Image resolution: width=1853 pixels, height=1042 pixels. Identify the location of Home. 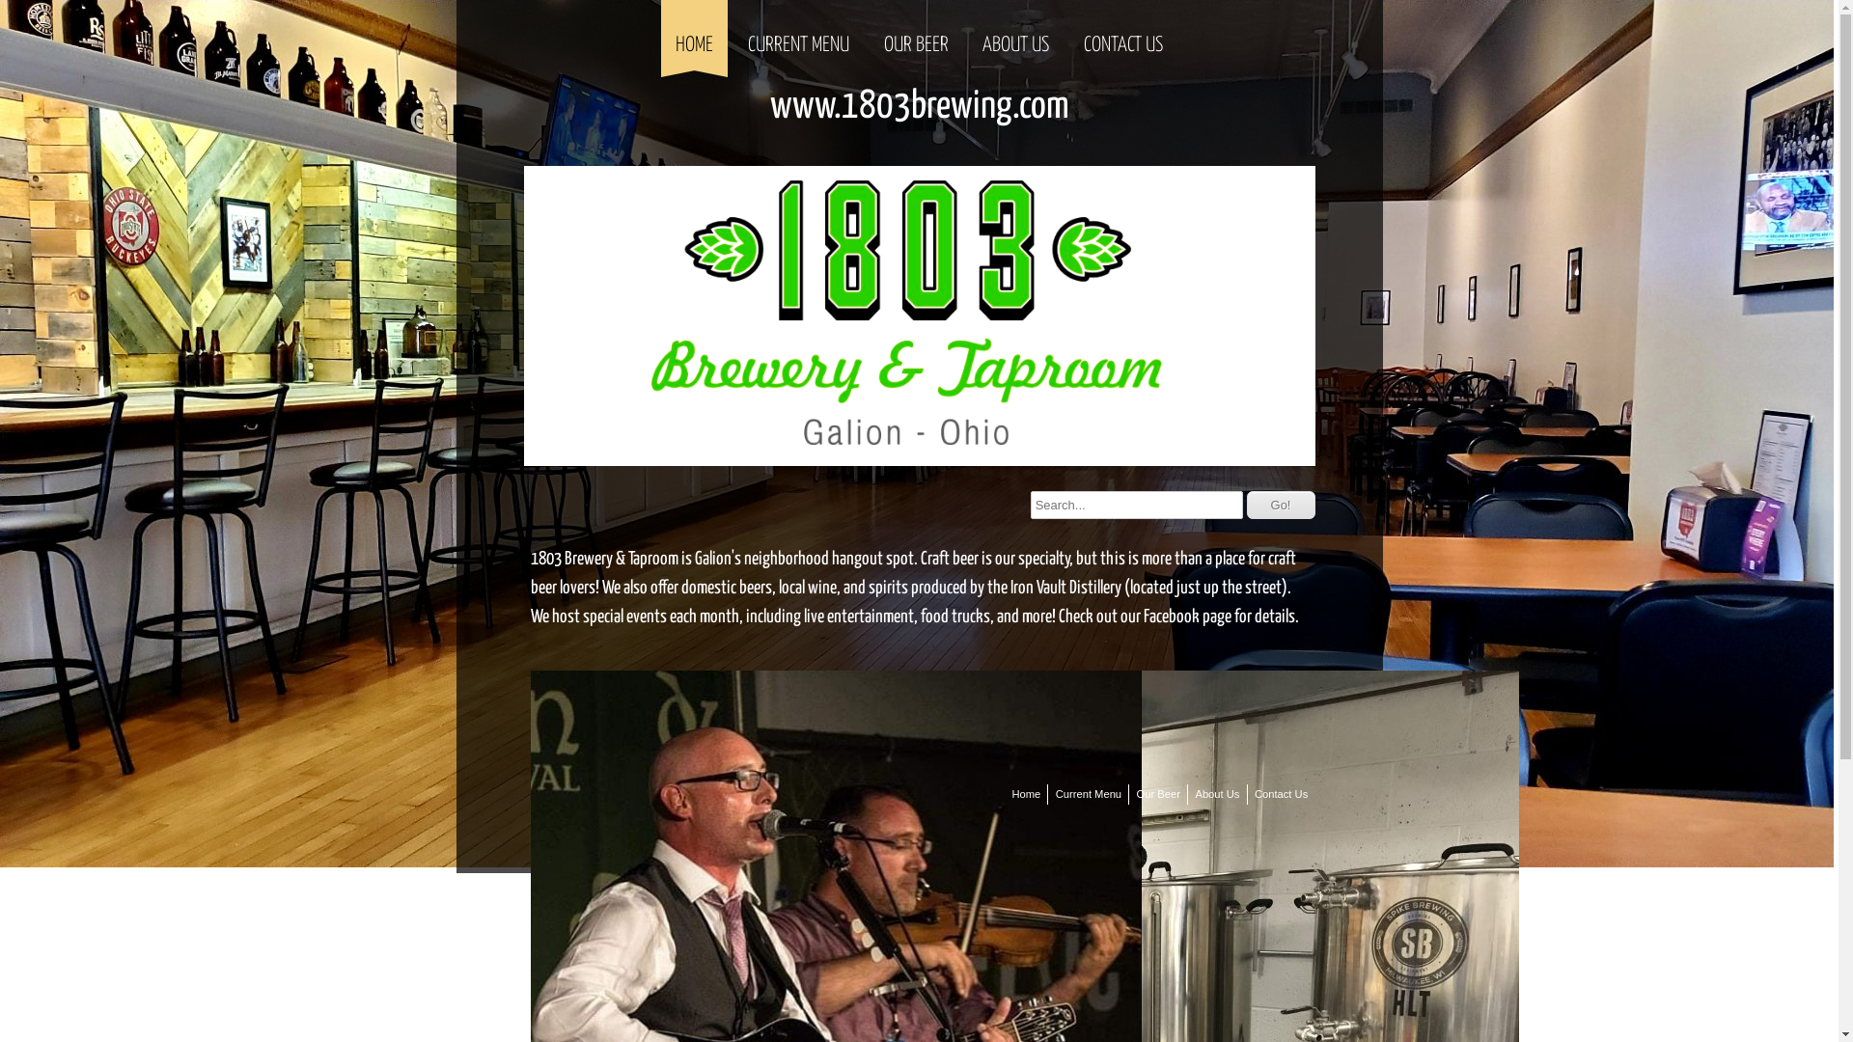
(1026, 795).